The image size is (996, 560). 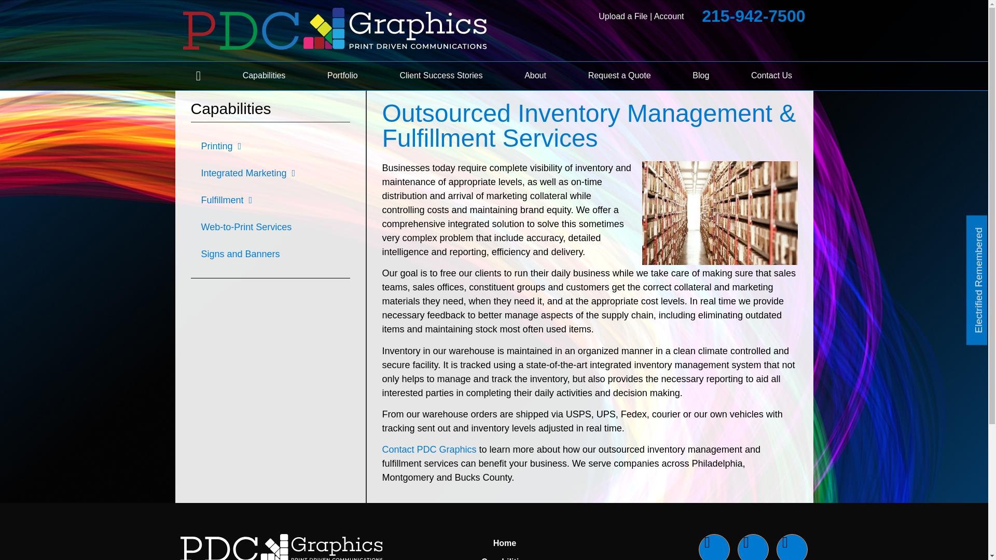 What do you see at coordinates (441, 76) in the screenshot?
I see `Client Success Stories` at bounding box center [441, 76].